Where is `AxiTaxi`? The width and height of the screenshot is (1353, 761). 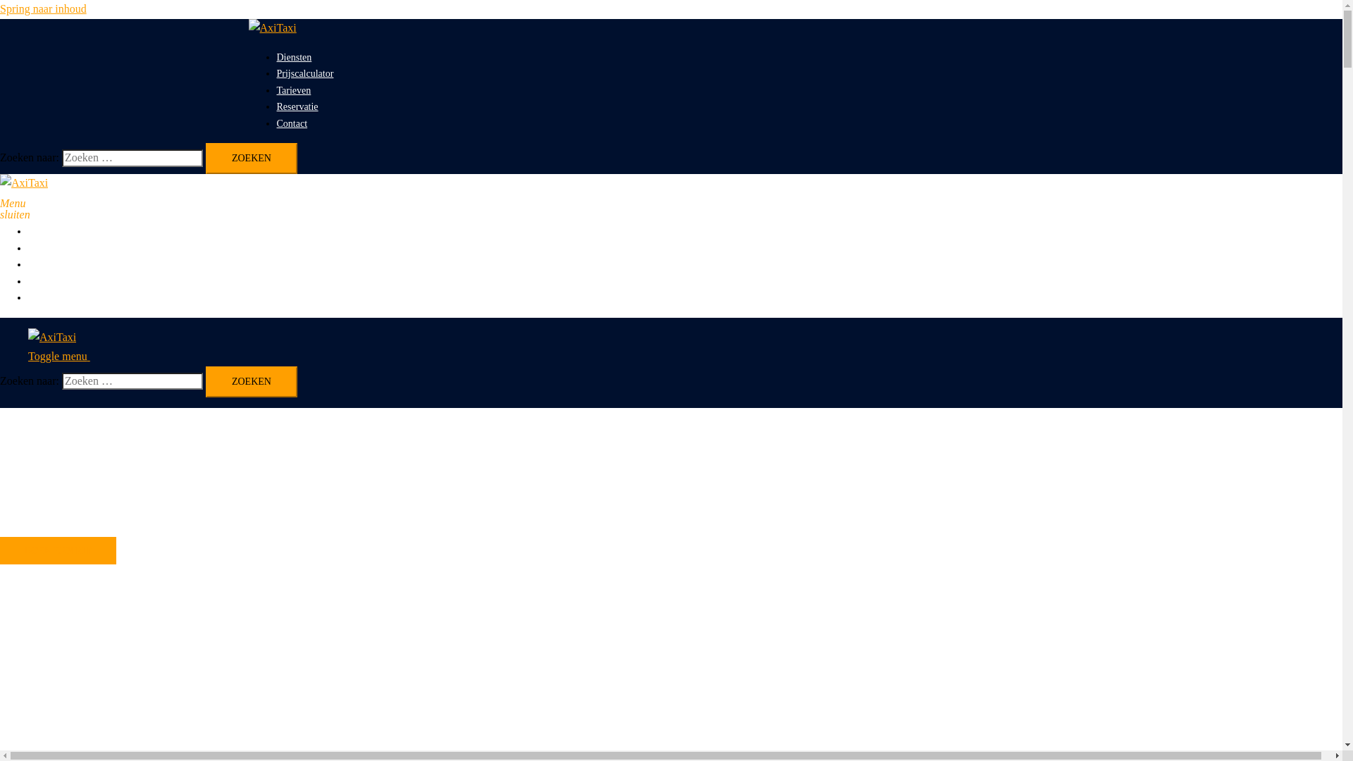
AxiTaxi is located at coordinates (24, 183).